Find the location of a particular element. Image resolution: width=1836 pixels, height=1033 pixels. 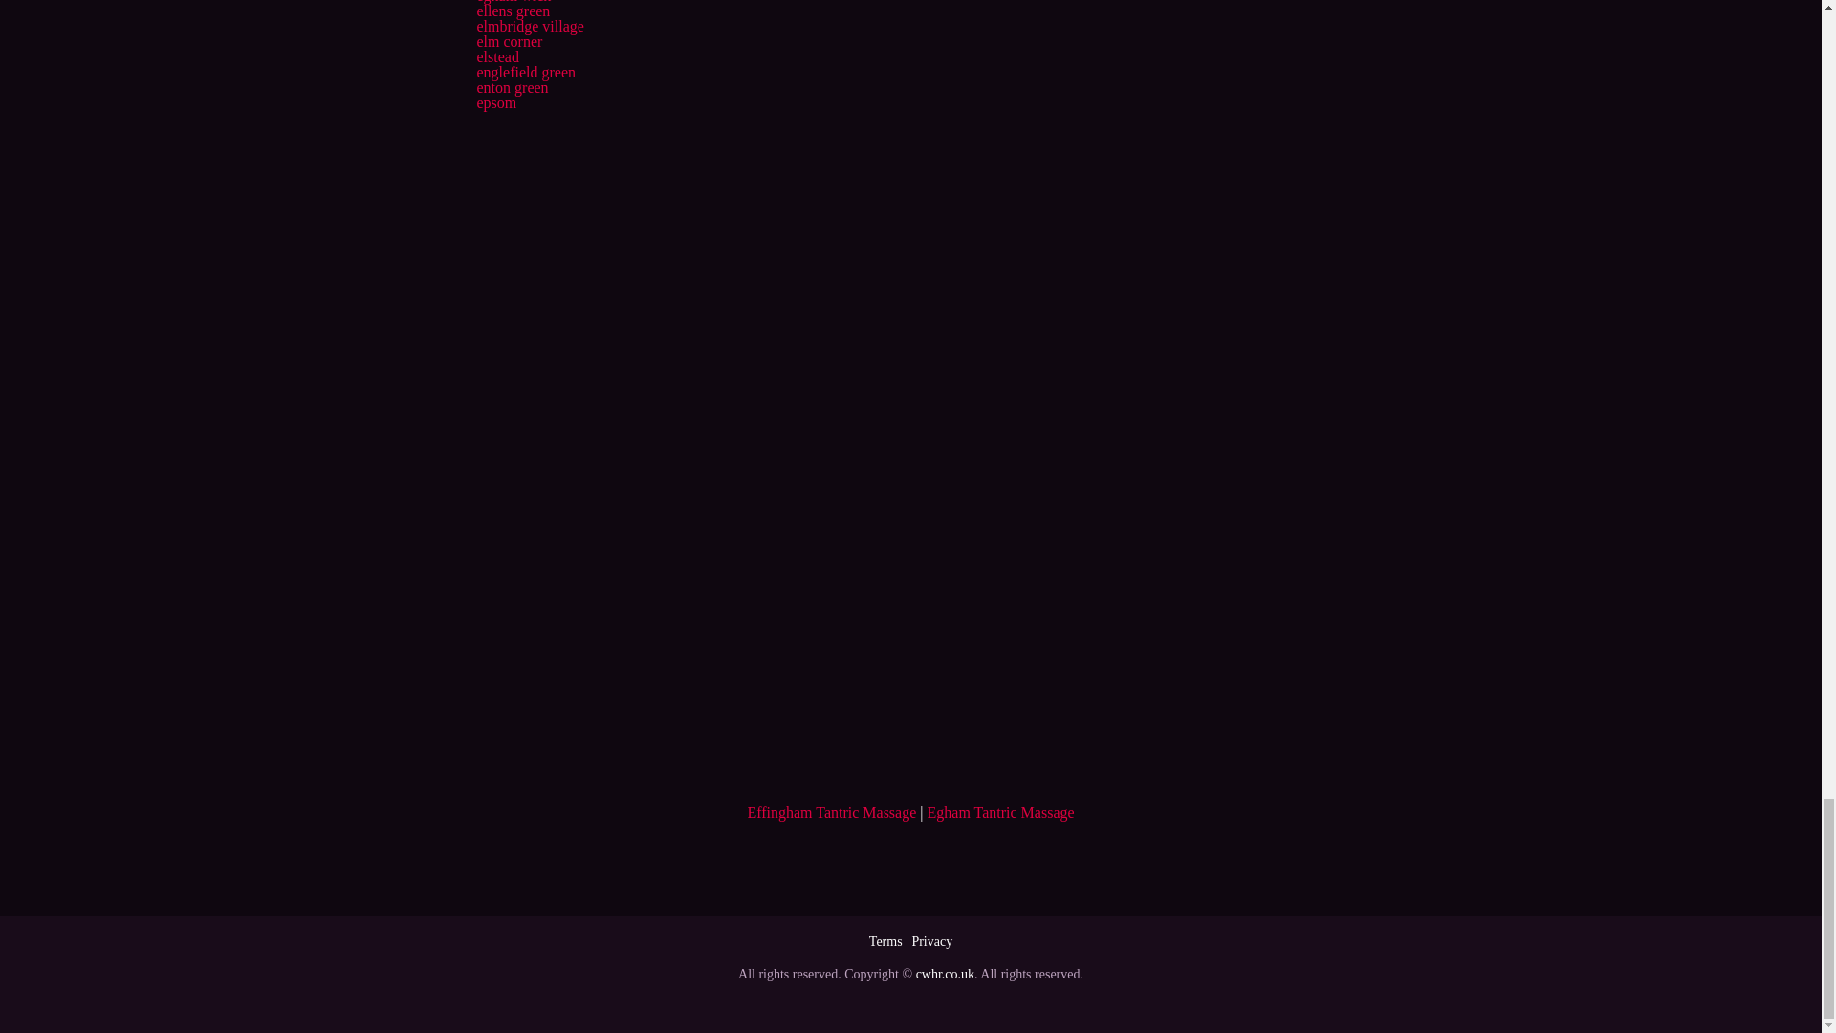

englefield green is located at coordinates (526, 72).